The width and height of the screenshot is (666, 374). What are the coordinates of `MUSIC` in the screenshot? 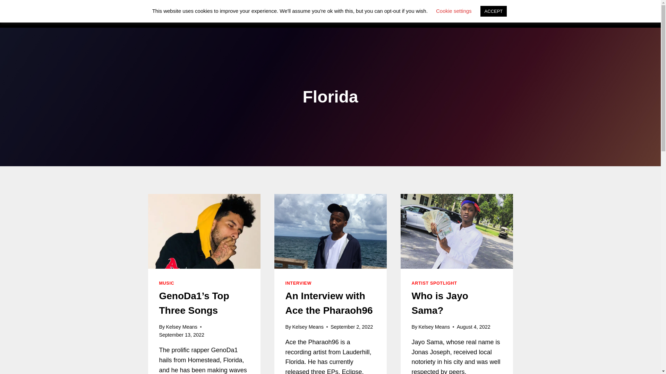 It's located at (166, 283).